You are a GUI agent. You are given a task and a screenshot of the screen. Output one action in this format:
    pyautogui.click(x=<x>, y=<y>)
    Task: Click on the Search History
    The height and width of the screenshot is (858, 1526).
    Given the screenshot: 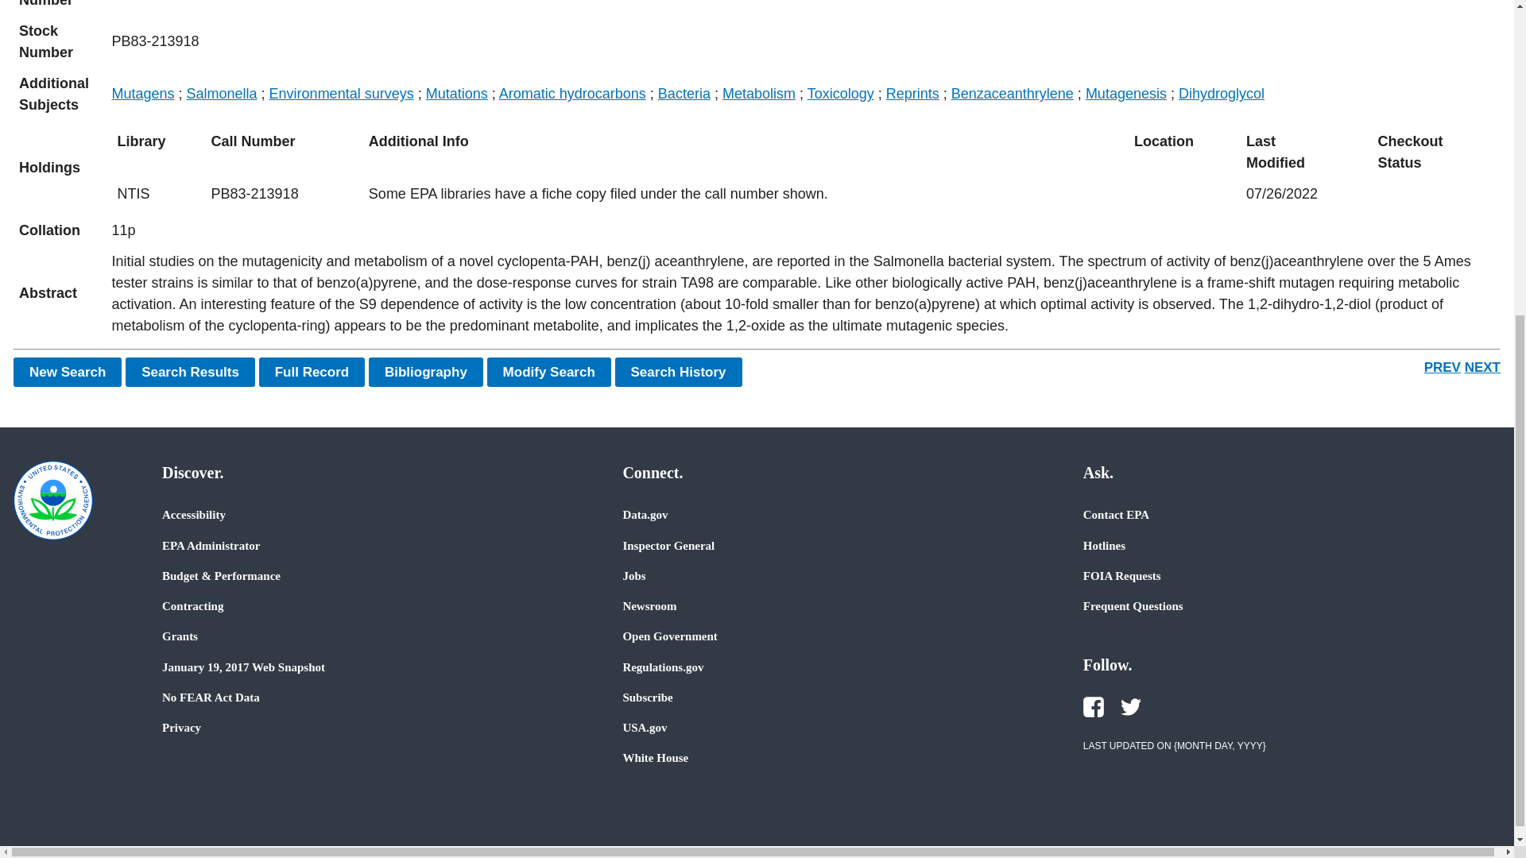 What is the action you would take?
    pyautogui.click(x=678, y=372)
    